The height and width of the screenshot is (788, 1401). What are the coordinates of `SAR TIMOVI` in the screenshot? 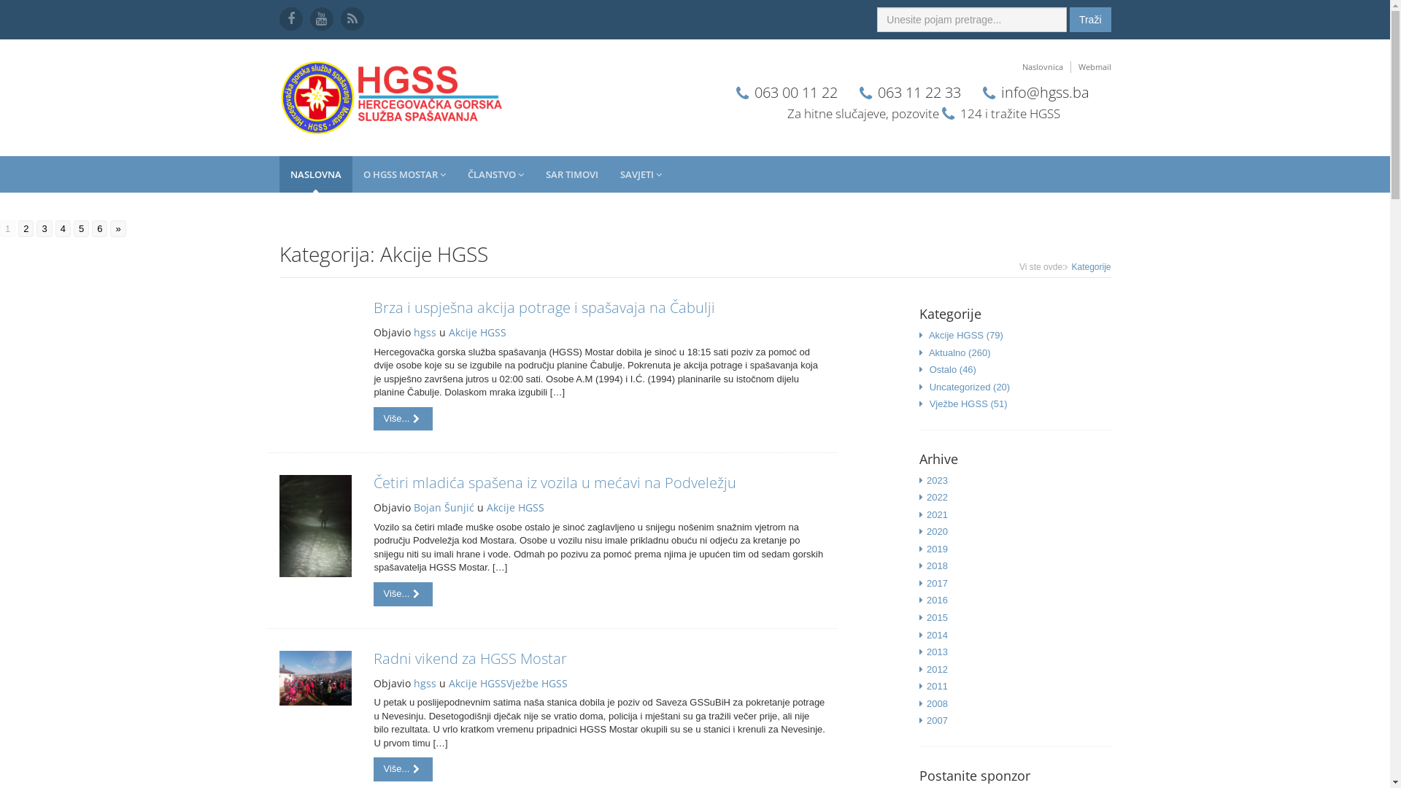 It's located at (571, 174).